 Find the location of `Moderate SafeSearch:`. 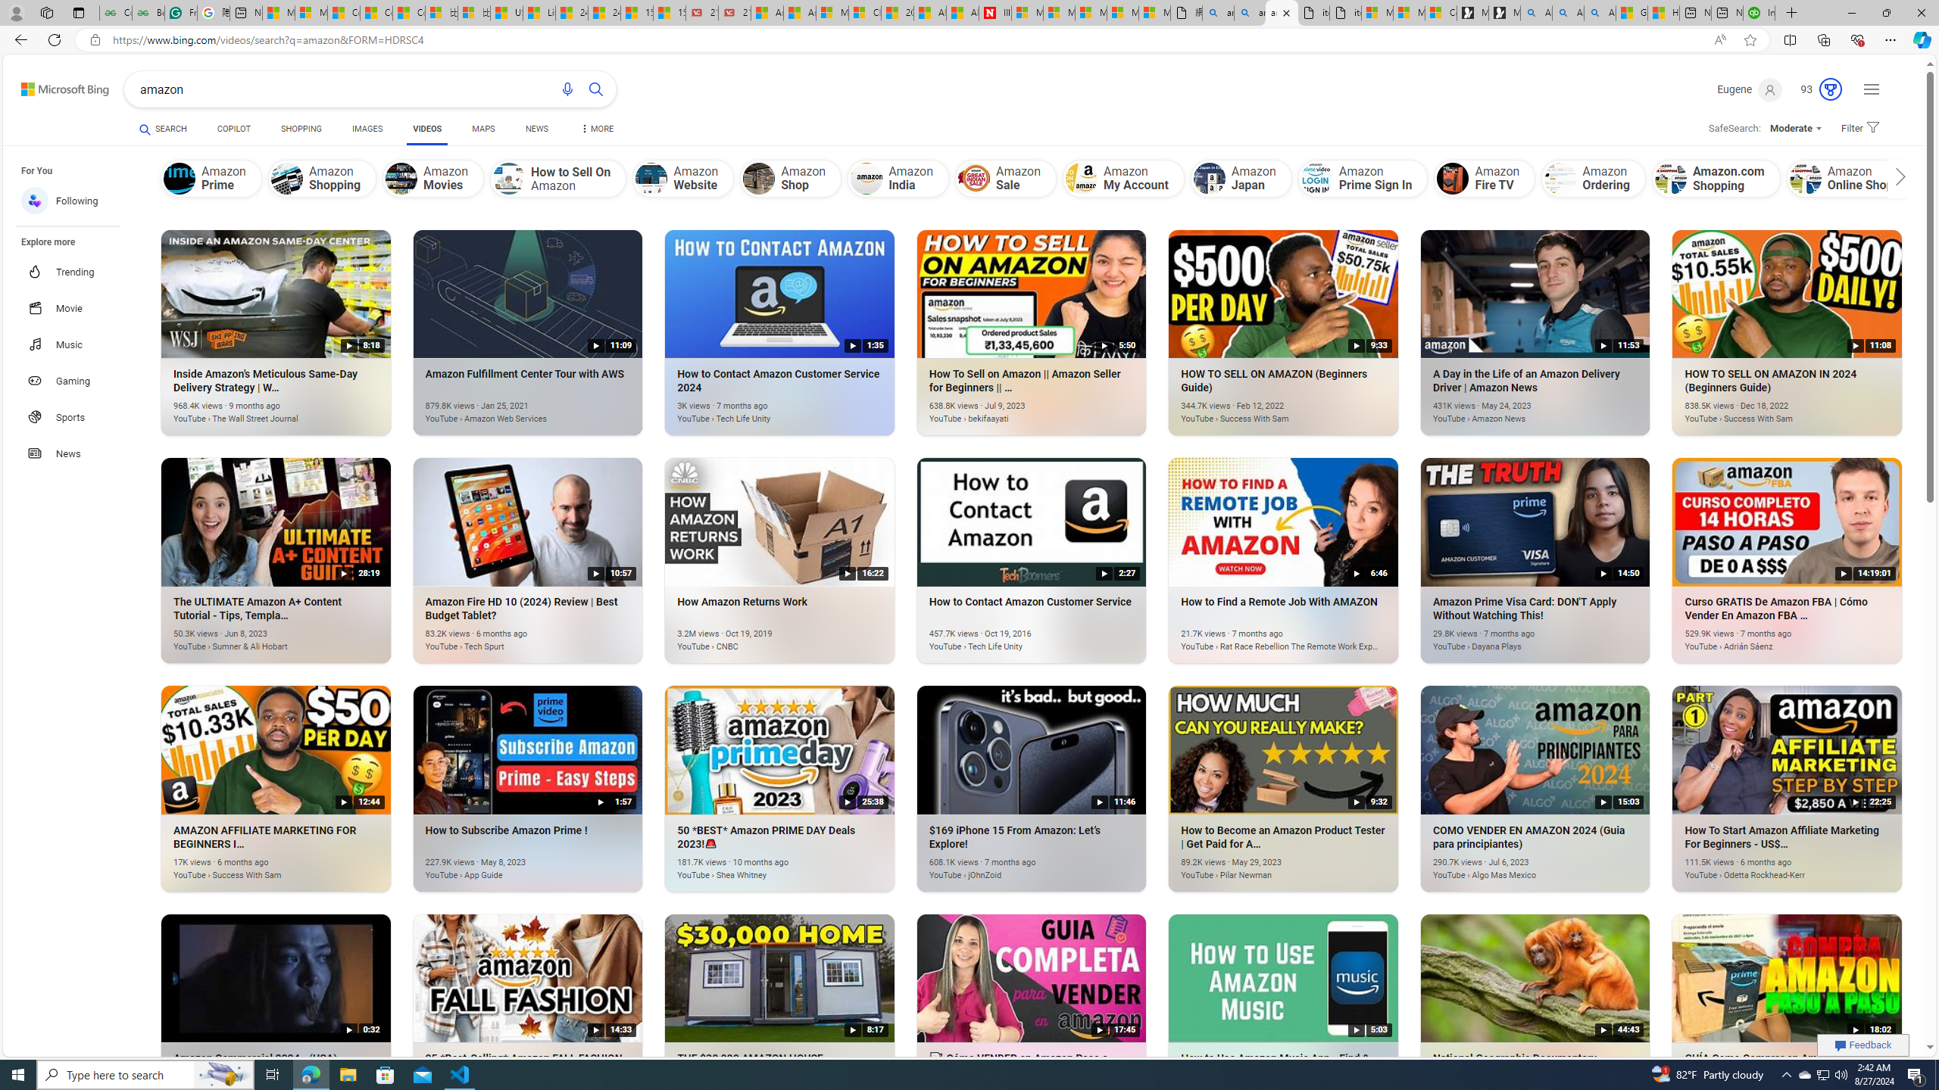

Moderate SafeSearch: is located at coordinates (1795, 129).